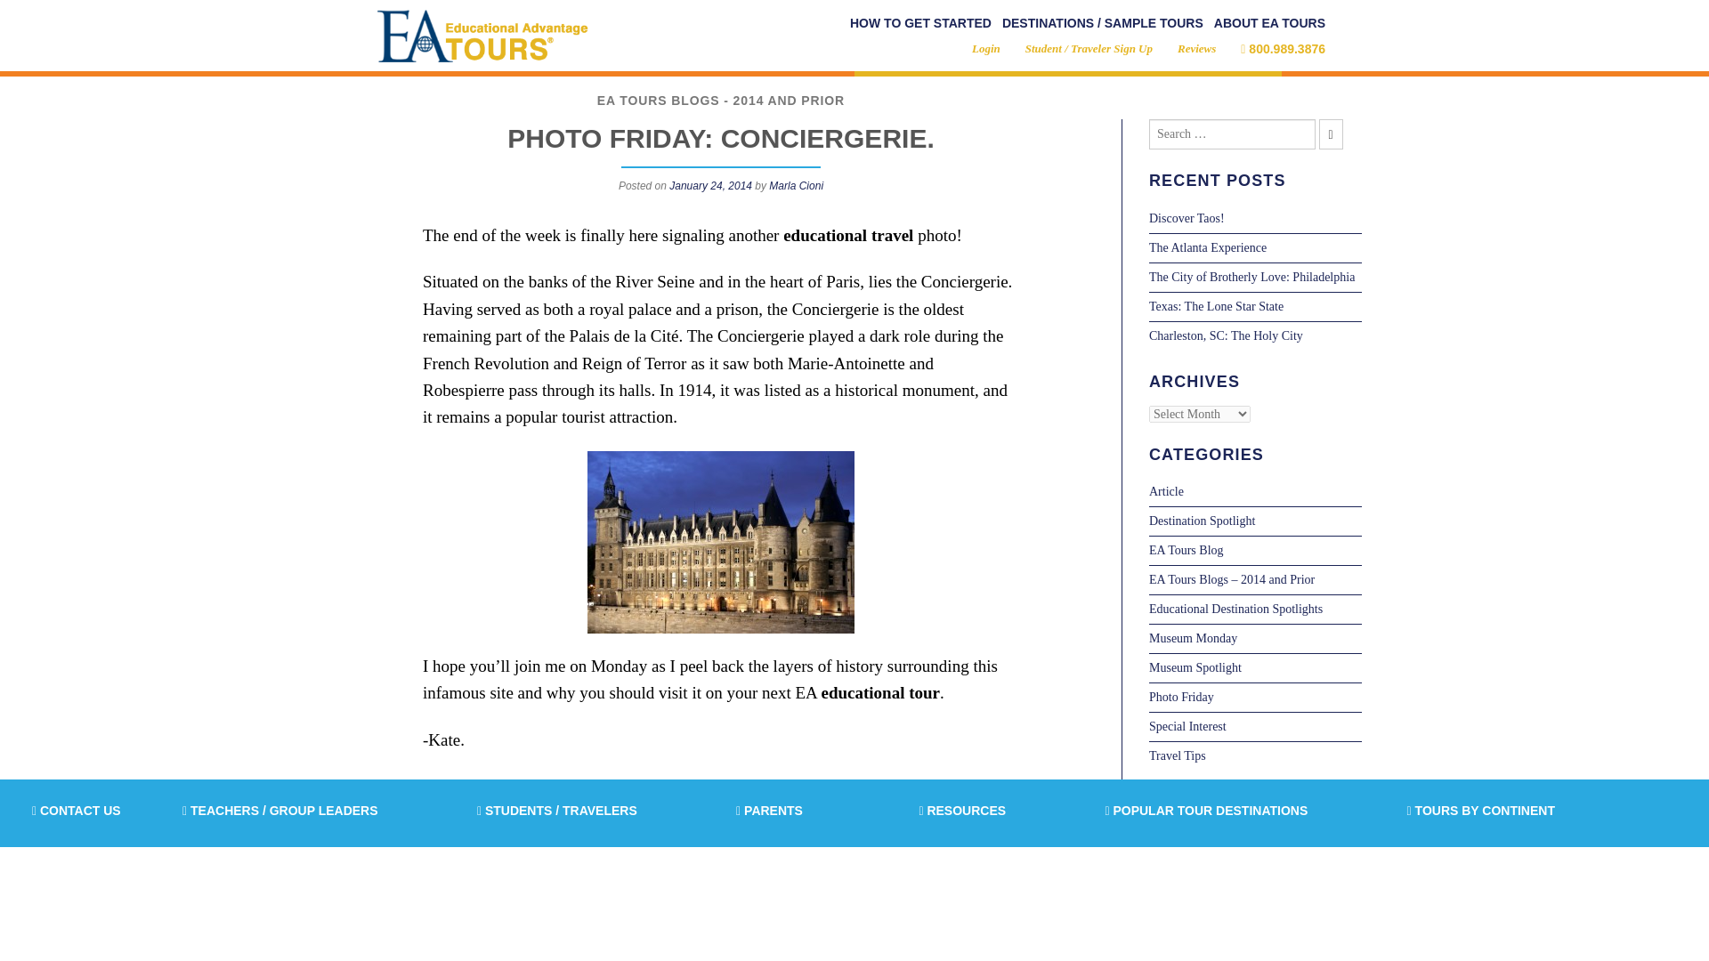 The width and height of the screenshot is (1709, 961). Describe the element at coordinates (920, 23) in the screenshot. I see `HOW TO GET STARTED` at that location.